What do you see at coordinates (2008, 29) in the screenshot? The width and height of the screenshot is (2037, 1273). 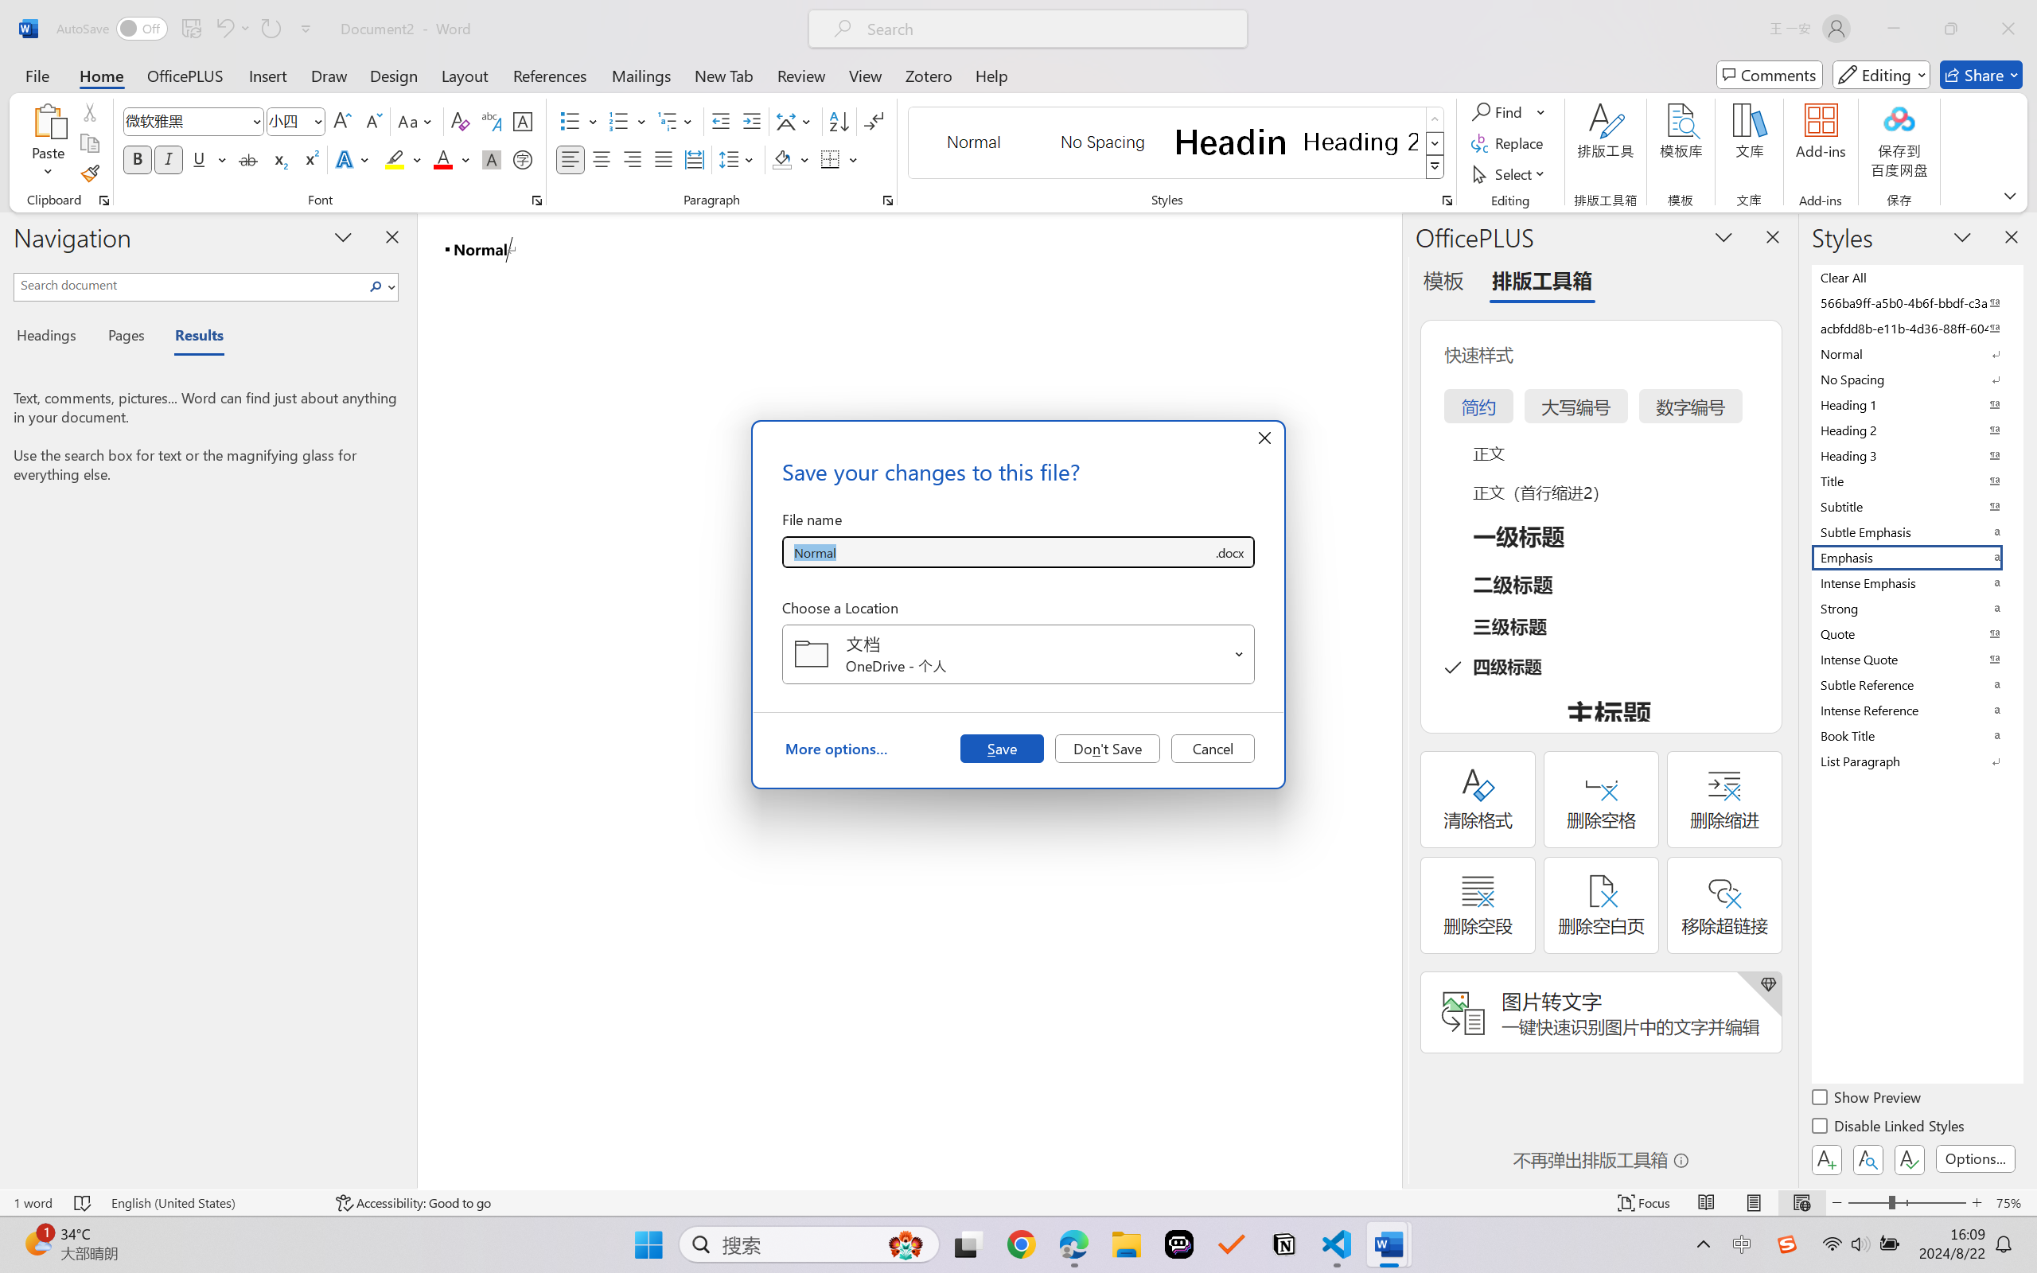 I see `Close` at bounding box center [2008, 29].